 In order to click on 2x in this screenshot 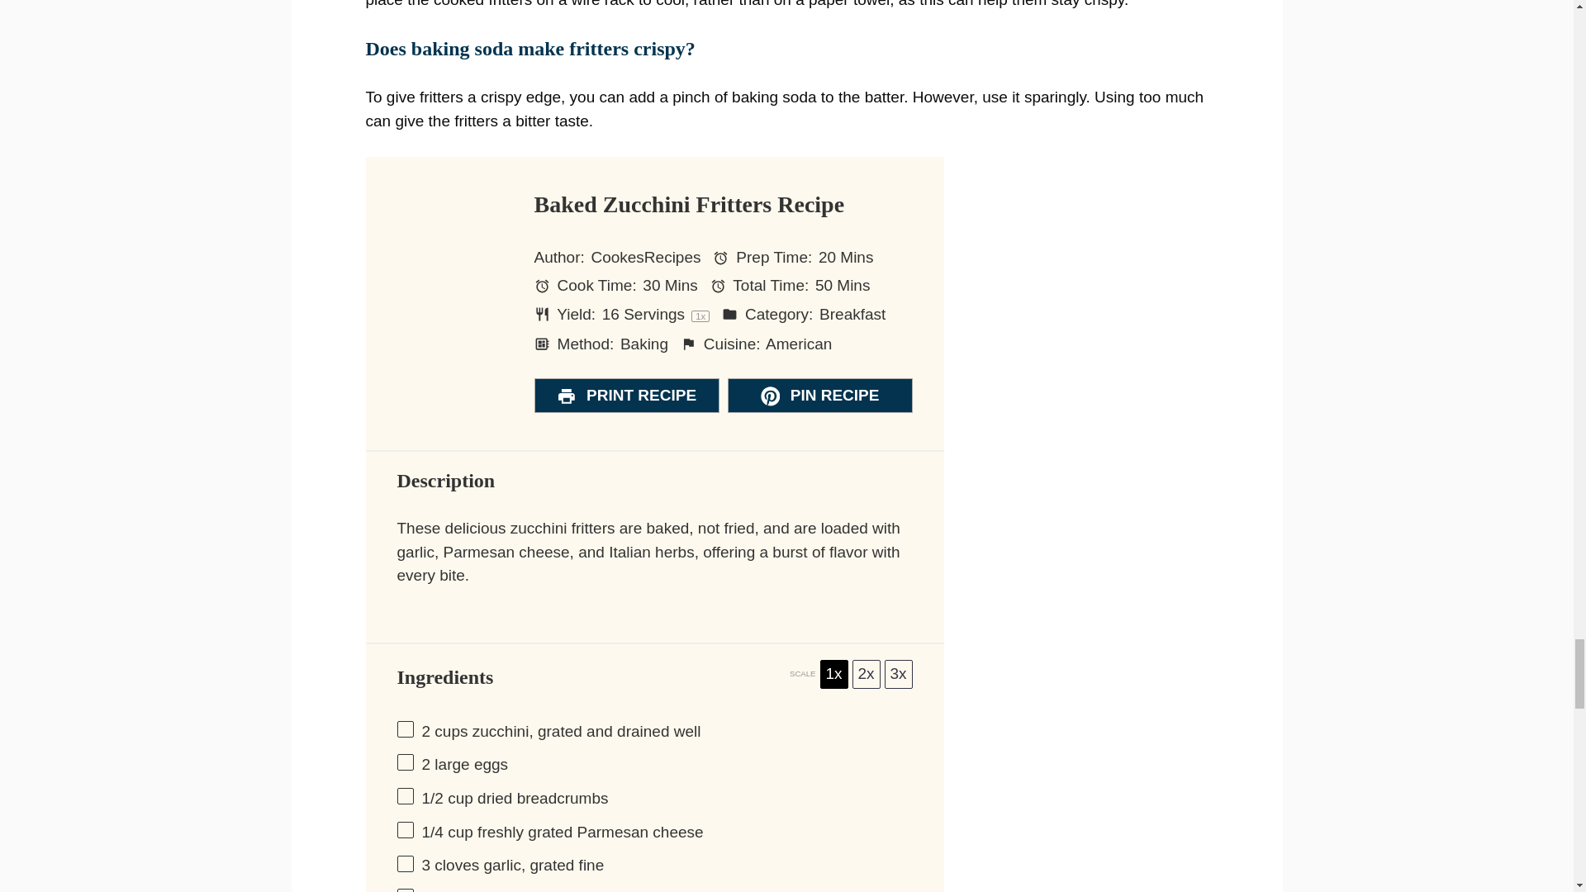, I will do `click(866, 674)`.